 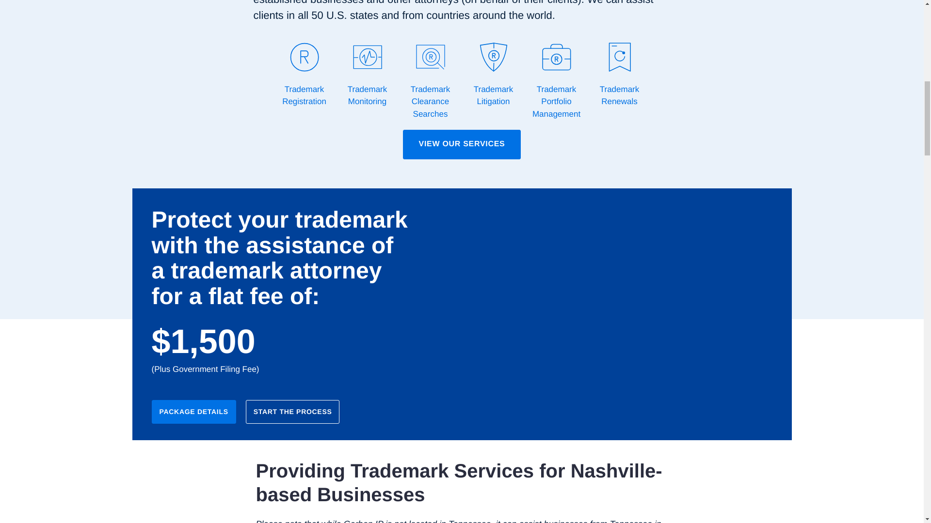 What do you see at coordinates (619, 75) in the screenshot?
I see `Trademark Renewals` at bounding box center [619, 75].